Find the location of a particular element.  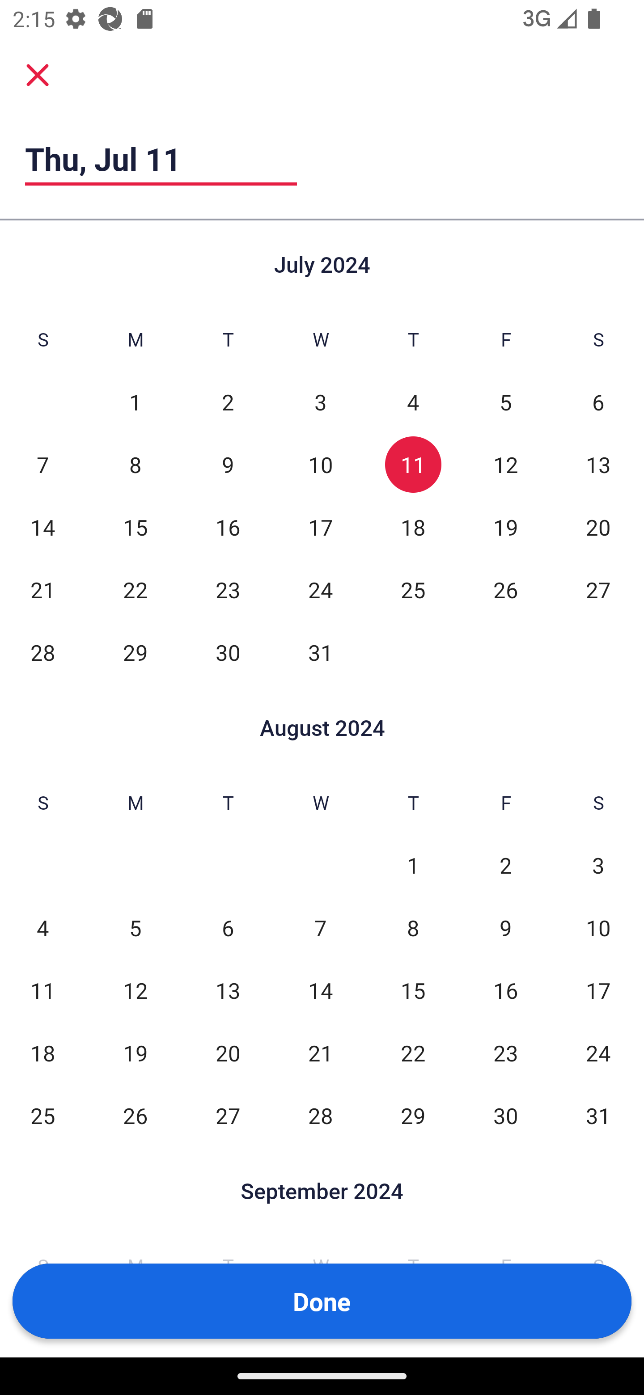

Thu, Jul 11 is located at coordinates (161, 159).